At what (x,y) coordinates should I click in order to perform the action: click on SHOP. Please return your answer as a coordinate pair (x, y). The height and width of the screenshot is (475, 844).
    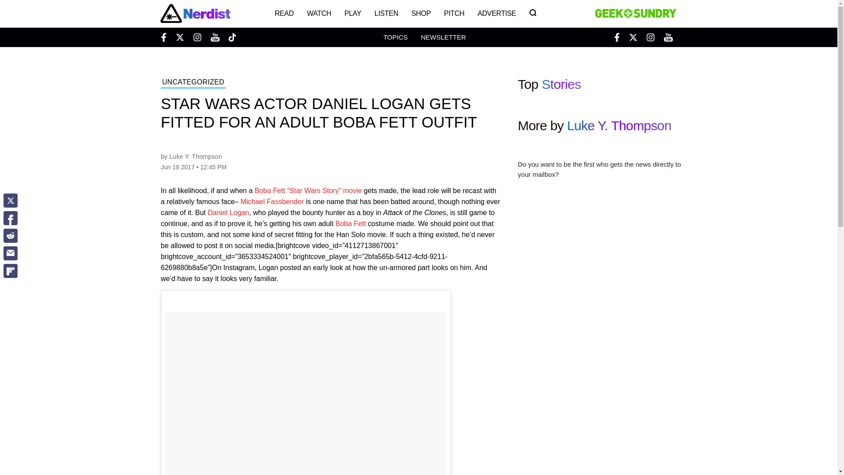
    Looking at the image, I should click on (421, 13).